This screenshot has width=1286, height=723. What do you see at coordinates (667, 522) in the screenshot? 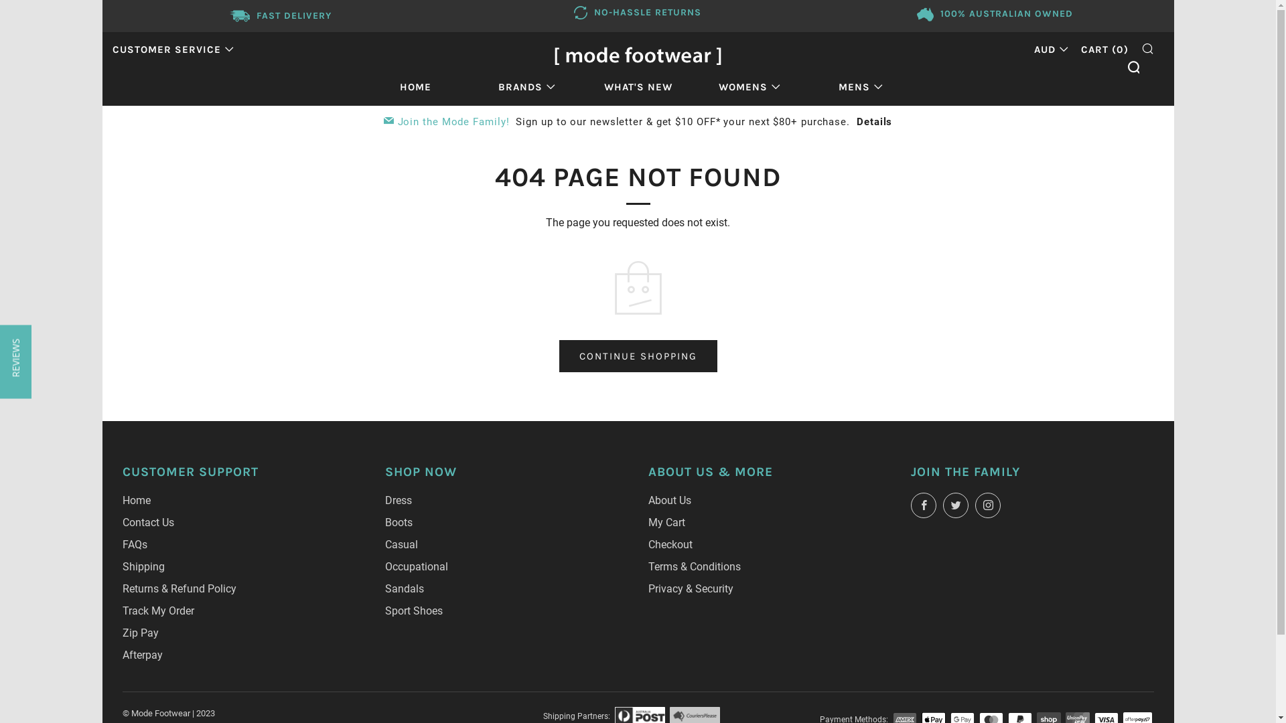
I see `My Cart` at bounding box center [667, 522].